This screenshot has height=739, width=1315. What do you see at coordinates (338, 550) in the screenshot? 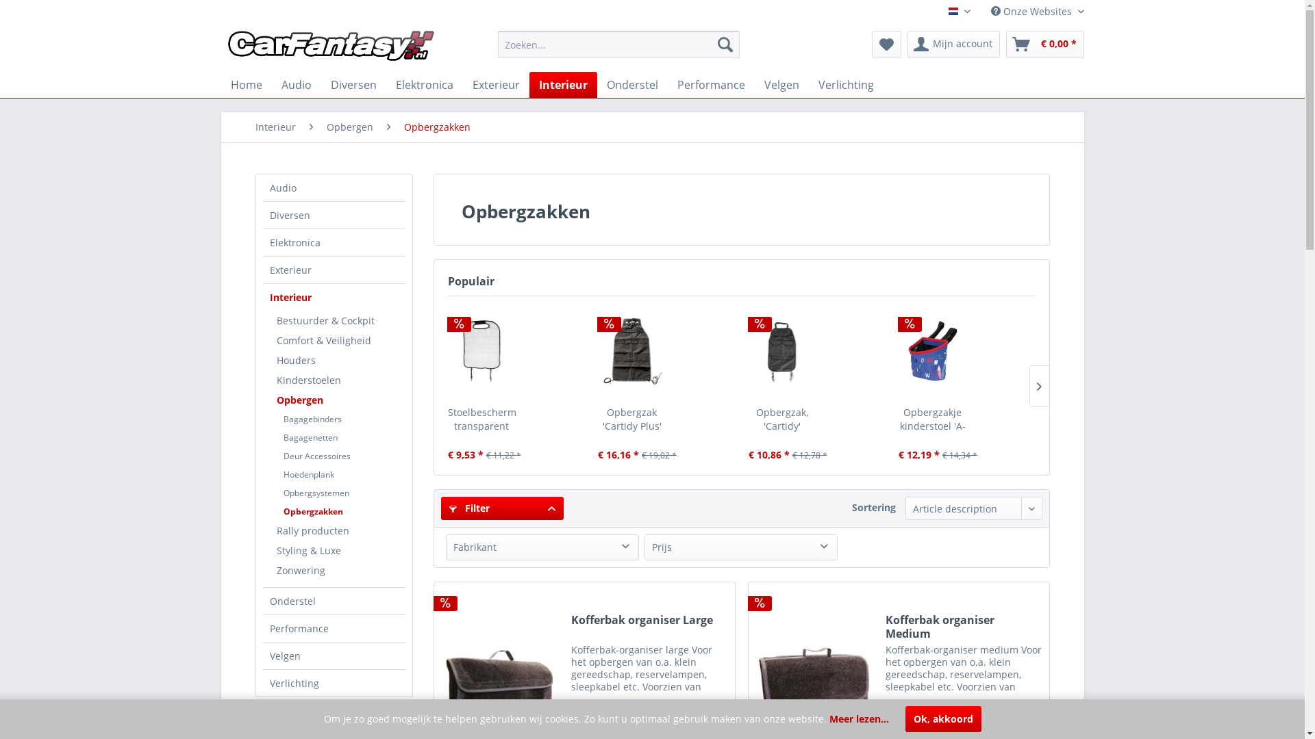
I see `Styling & Luxe` at bounding box center [338, 550].